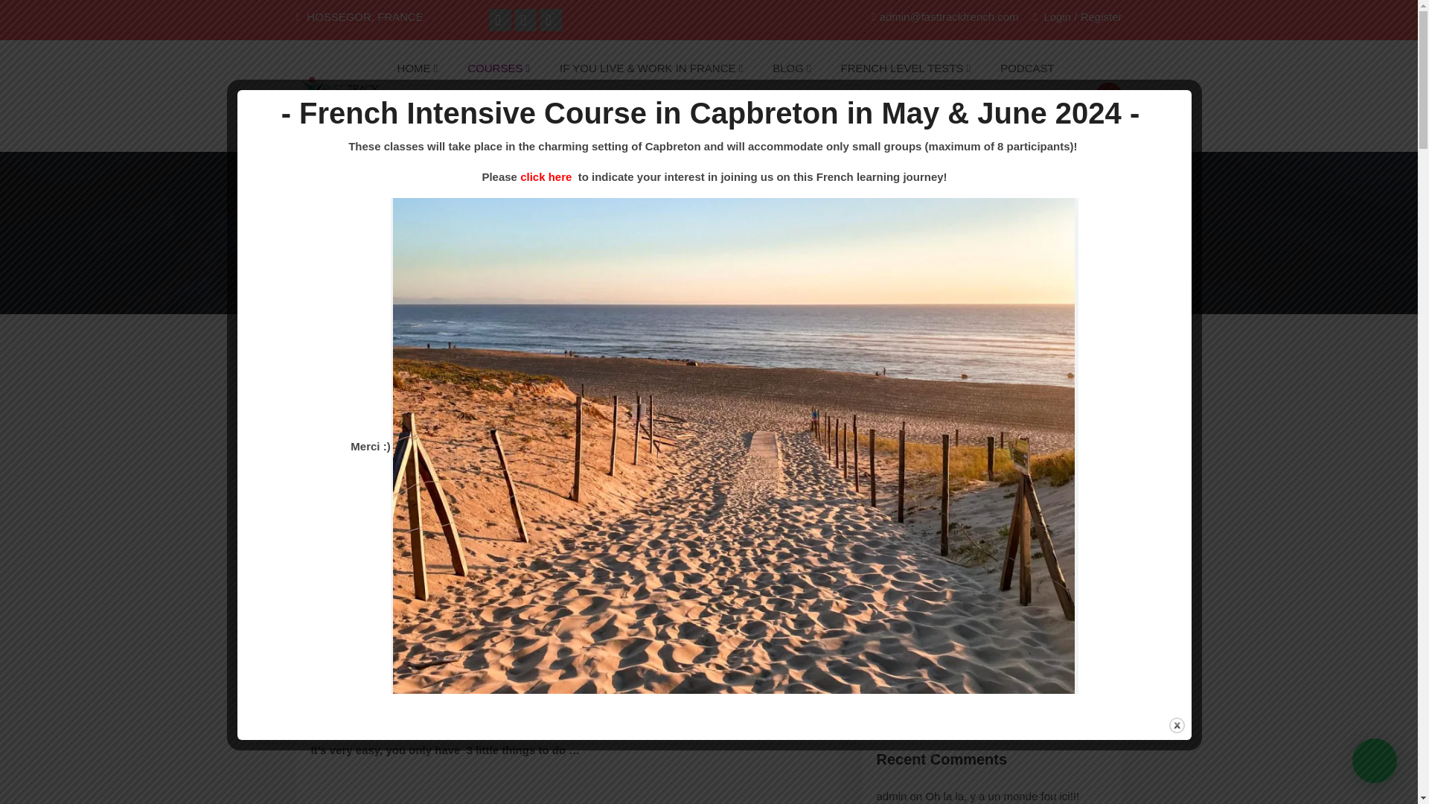  What do you see at coordinates (1027, 68) in the screenshot?
I see `PODCAST` at bounding box center [1027, 68].